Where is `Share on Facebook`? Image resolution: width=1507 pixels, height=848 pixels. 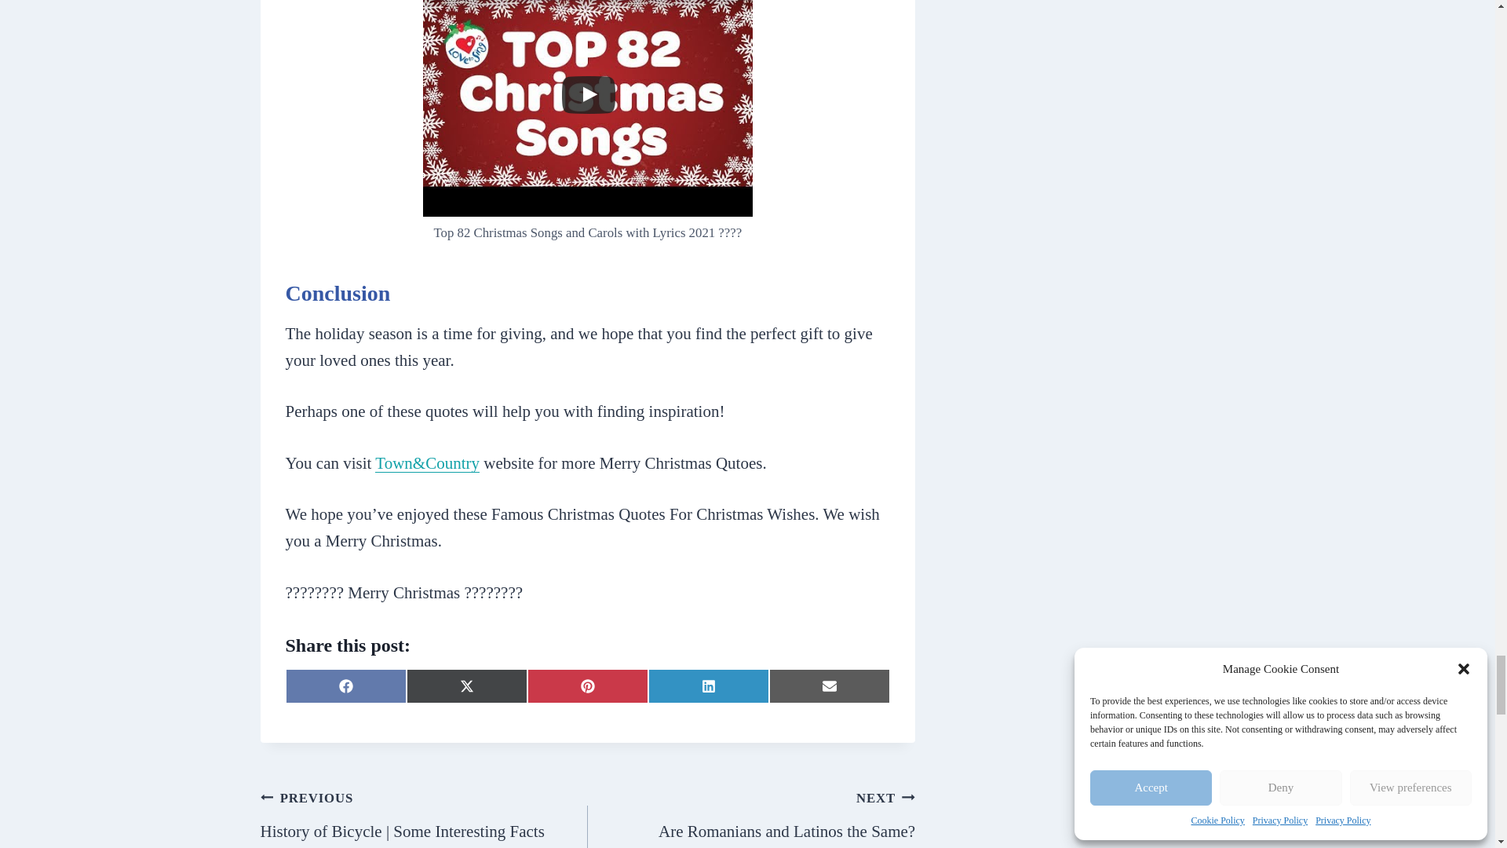
Share on Facebook is located at coordinates (346, 686).